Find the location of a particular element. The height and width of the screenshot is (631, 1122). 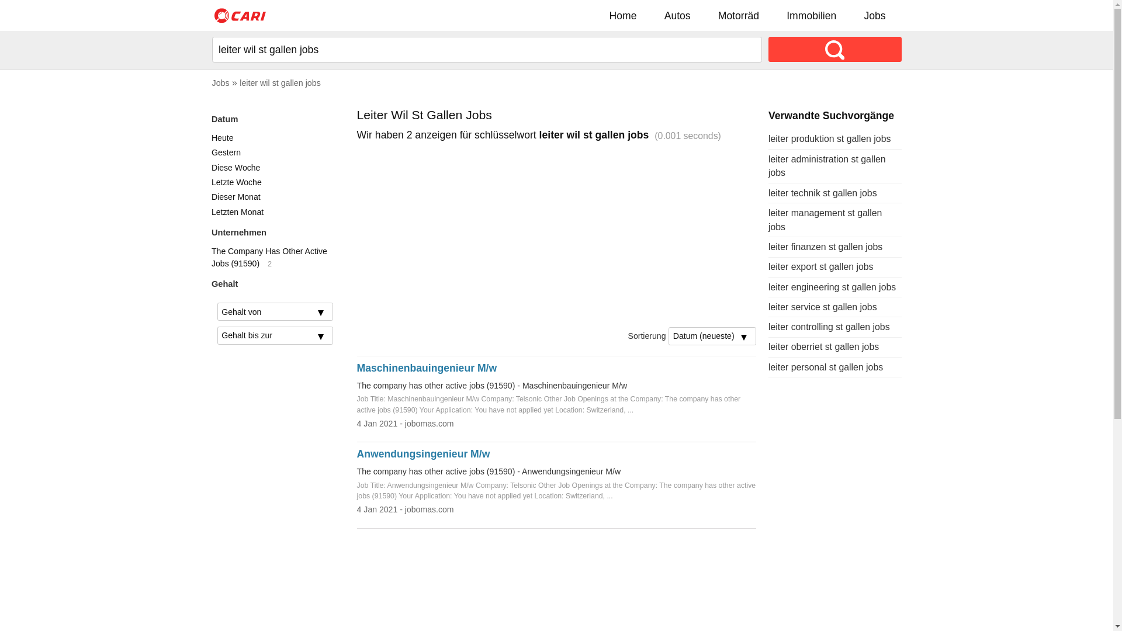

Advertisement is located at coordinates (557, 235).